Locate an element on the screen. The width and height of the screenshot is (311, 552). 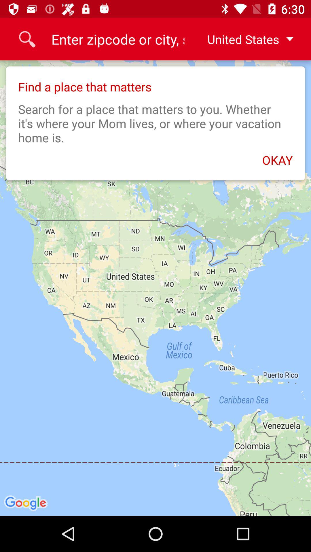
turn off the united states is located at coordinates (246, 39).